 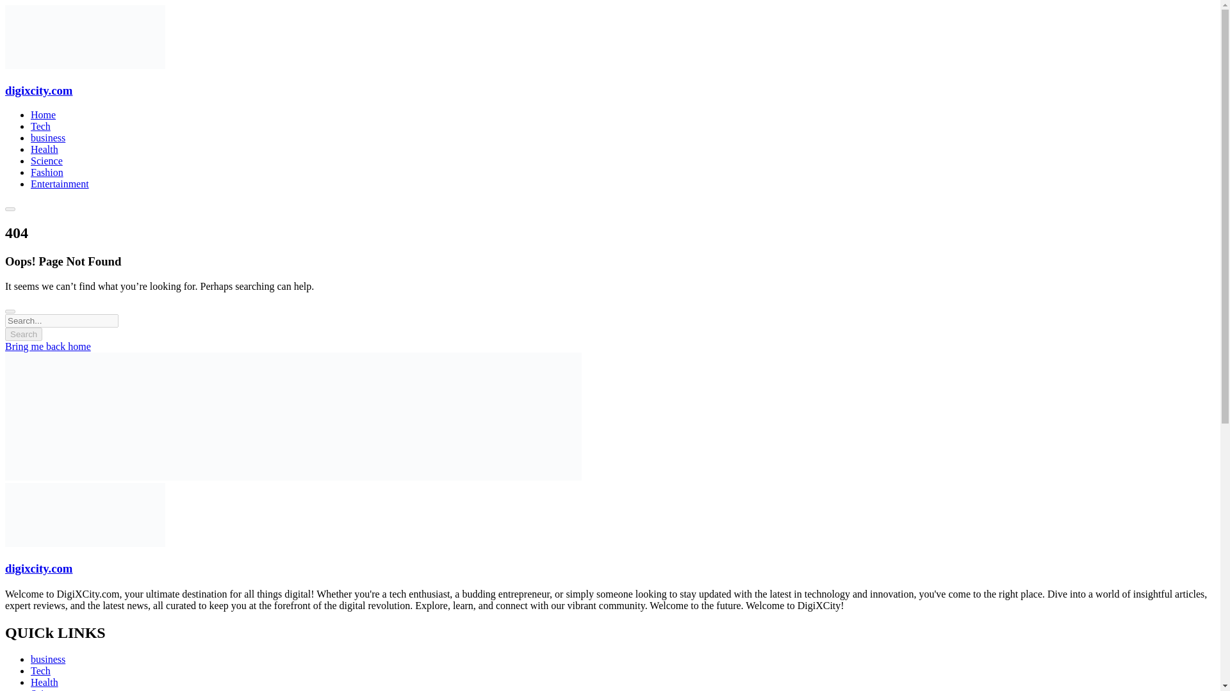 What do you see at coordinates (47, 659) in the screenshot?
I see `business` at bounding box center [47, 659].